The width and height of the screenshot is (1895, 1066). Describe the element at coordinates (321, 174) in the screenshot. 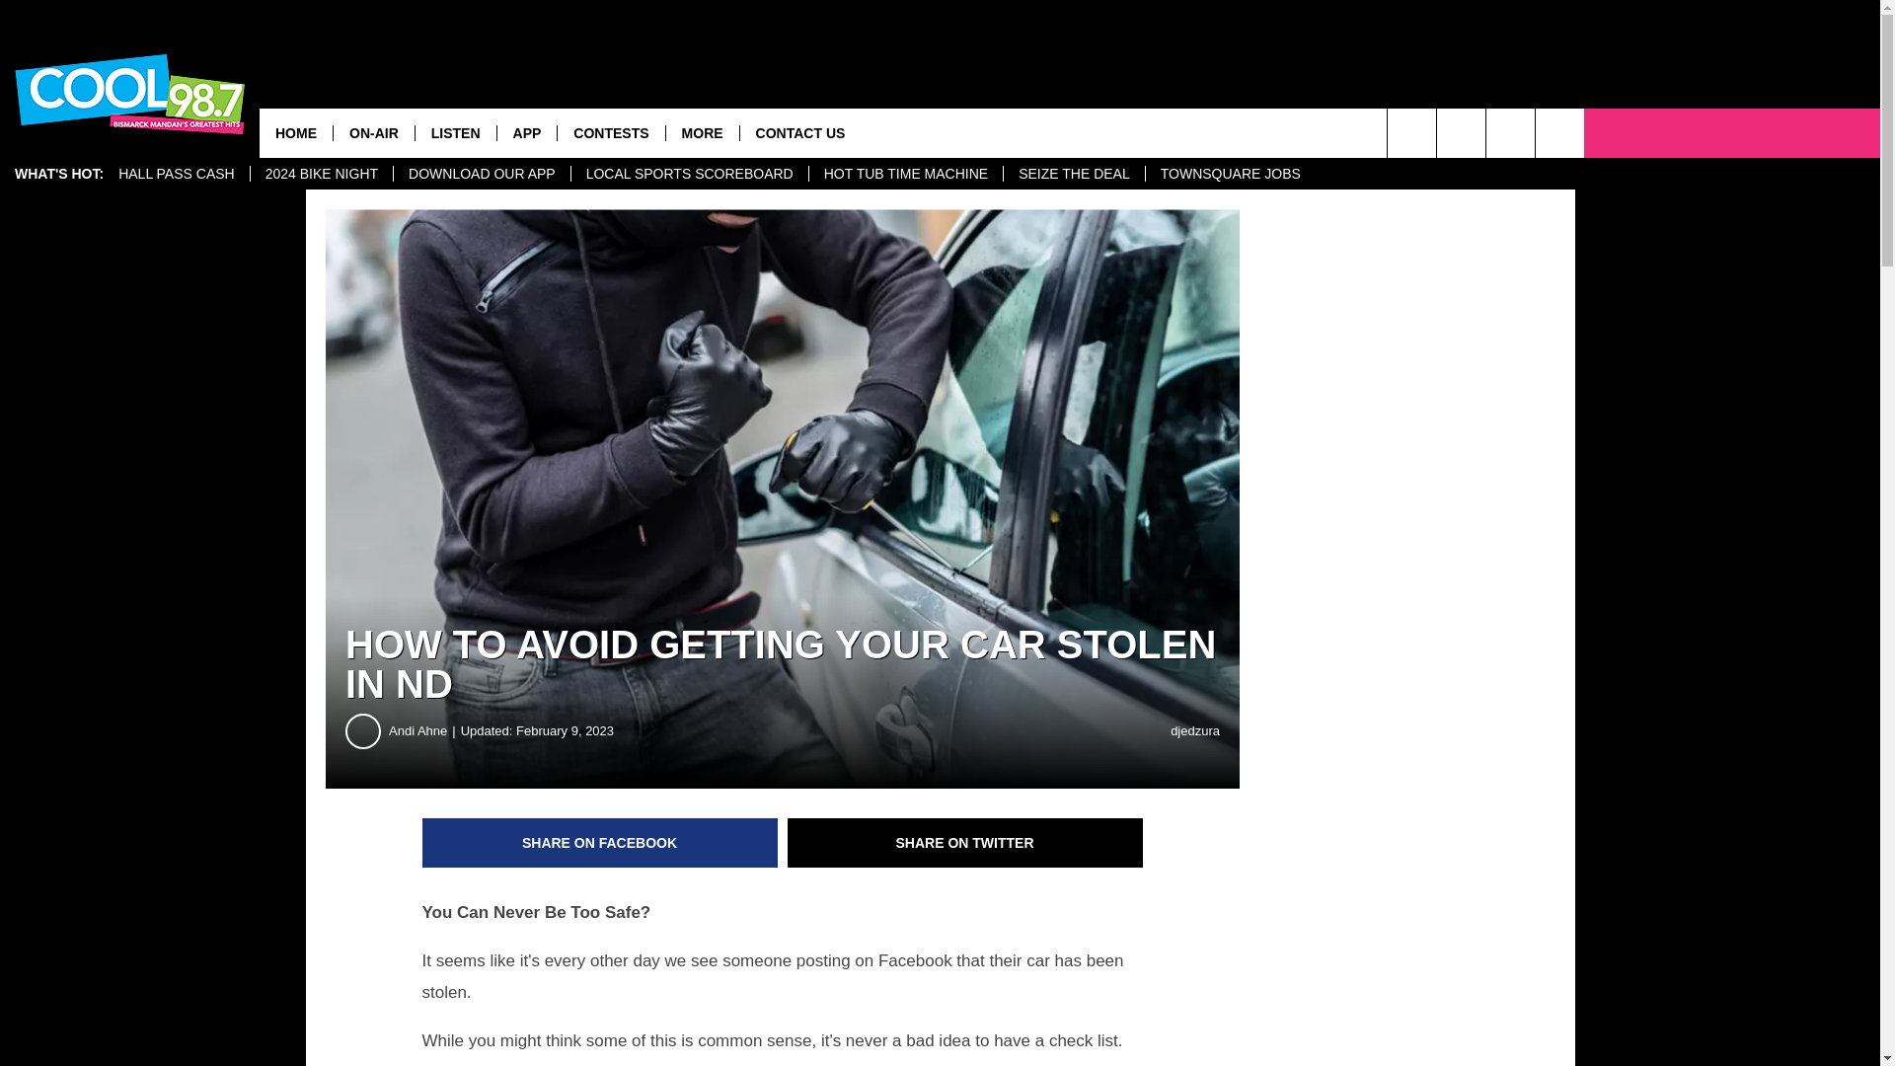

I see `2024 BIKE NIGHT` at that location.